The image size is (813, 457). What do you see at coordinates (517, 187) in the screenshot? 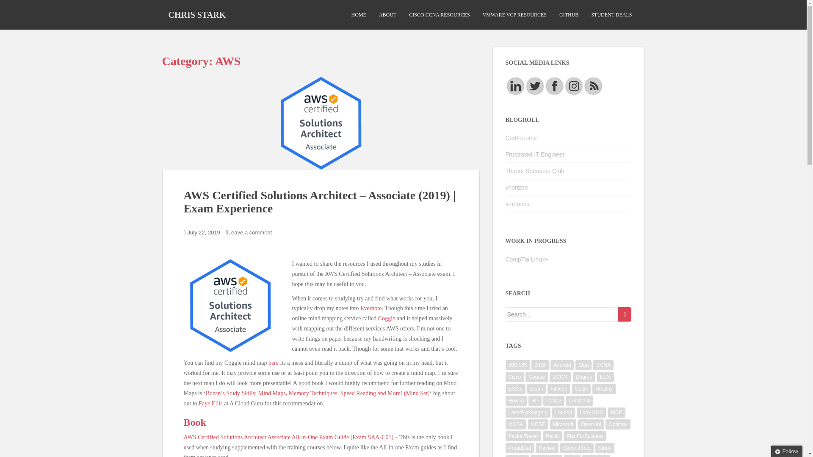
I see `Staring into the distanc` at bounding box center [517, 187].